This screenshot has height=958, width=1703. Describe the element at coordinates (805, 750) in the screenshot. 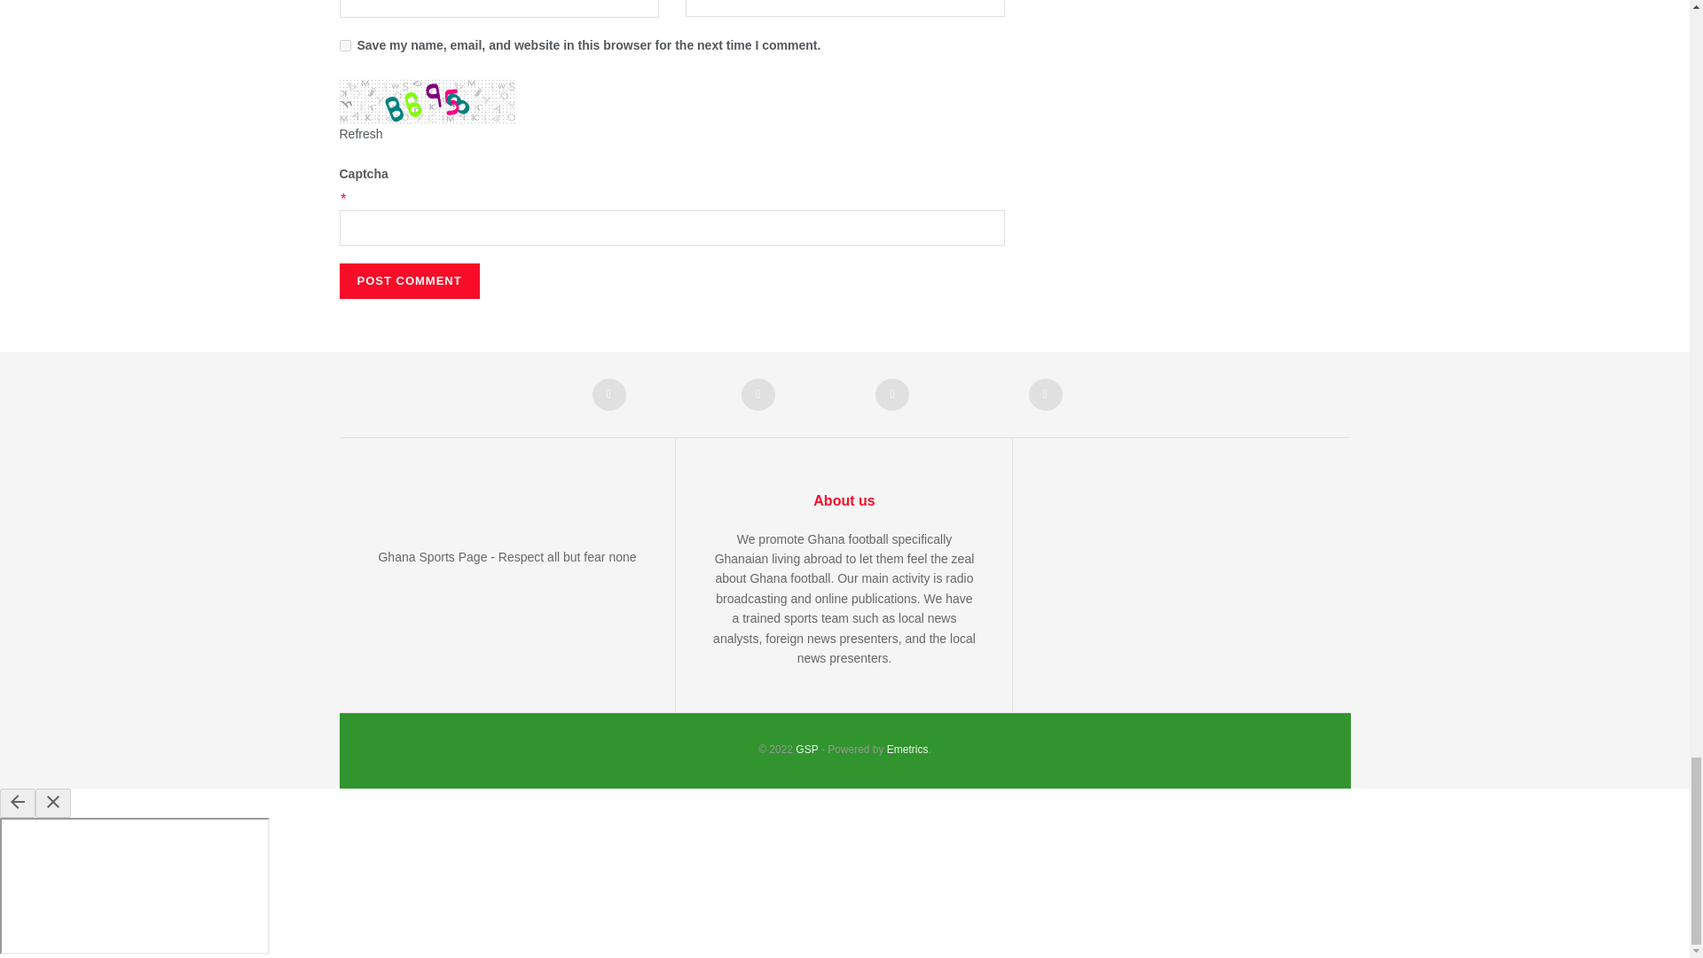

I see `GhanaSportsPage -Premium sports content` at that location.